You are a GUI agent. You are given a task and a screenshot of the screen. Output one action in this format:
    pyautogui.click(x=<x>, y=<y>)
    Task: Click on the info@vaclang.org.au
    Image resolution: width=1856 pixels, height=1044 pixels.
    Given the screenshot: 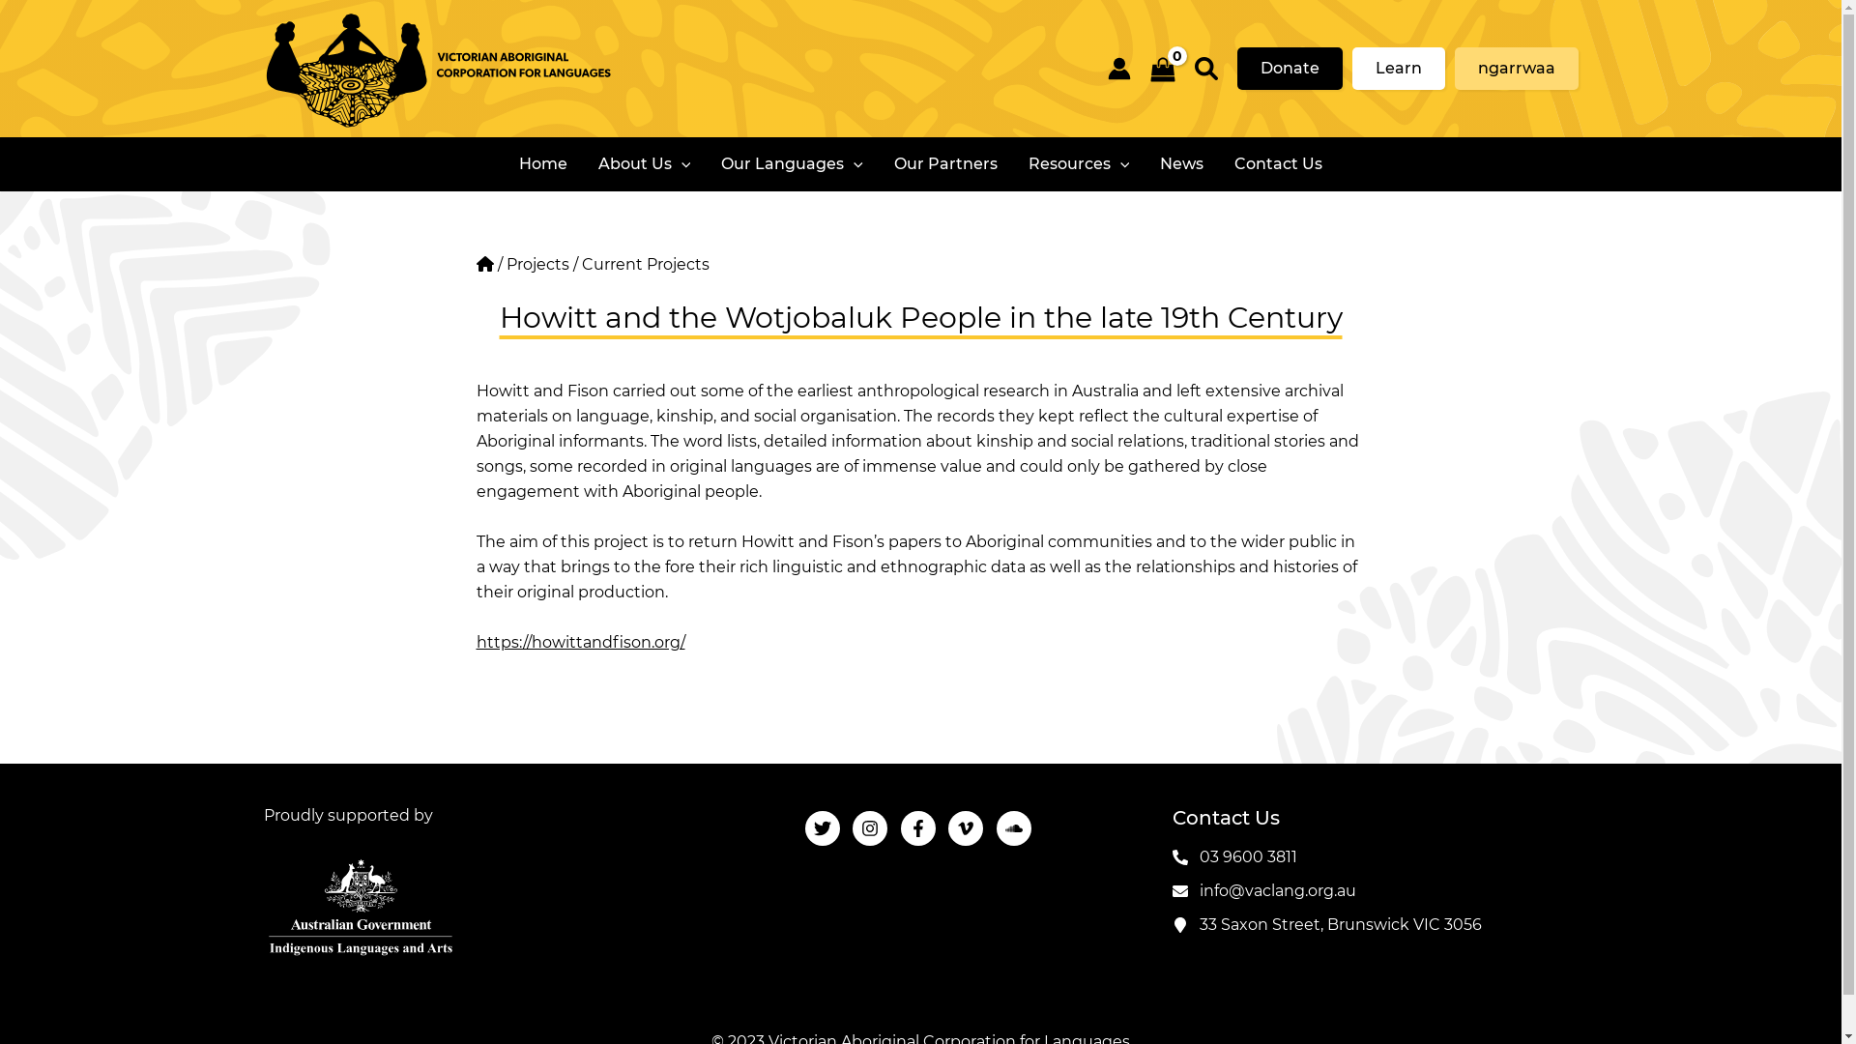 What is the action you would take?
    pyautogui.click(x=1263, y=891)
    